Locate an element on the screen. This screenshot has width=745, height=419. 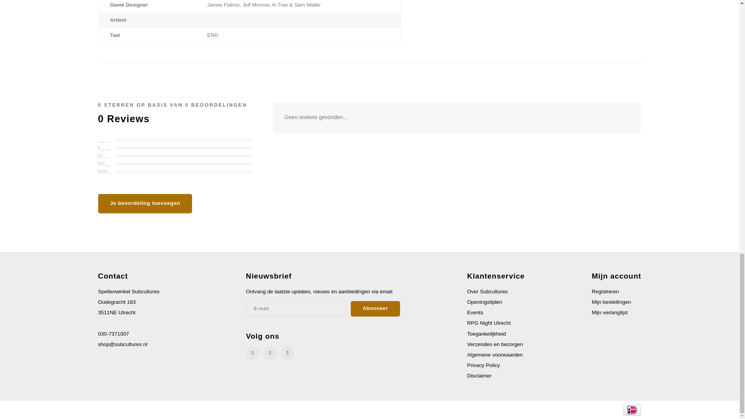
Betaalmethoden is located at coordinates (631, 409).